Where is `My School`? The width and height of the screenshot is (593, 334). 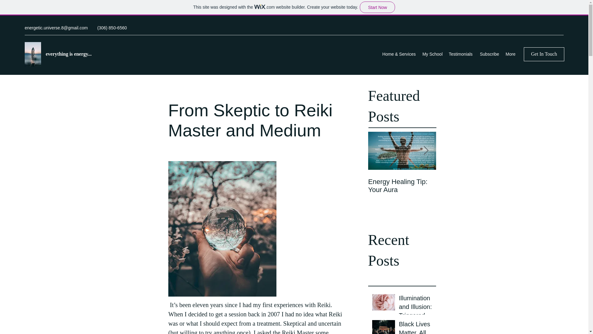
My School is located at coordinates (432, 54).